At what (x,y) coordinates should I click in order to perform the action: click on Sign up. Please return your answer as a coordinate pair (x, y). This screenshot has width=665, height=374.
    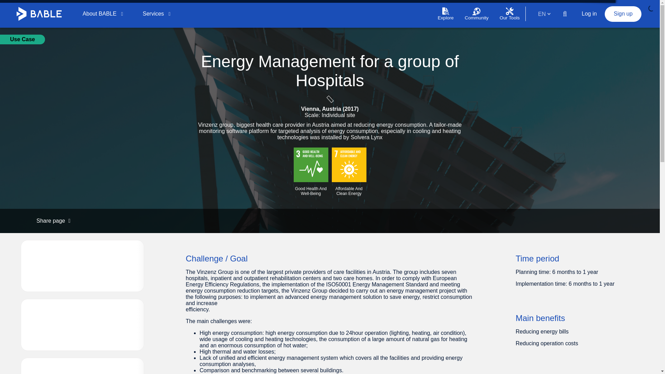
    Looking at the image, I should click on (623, 14).